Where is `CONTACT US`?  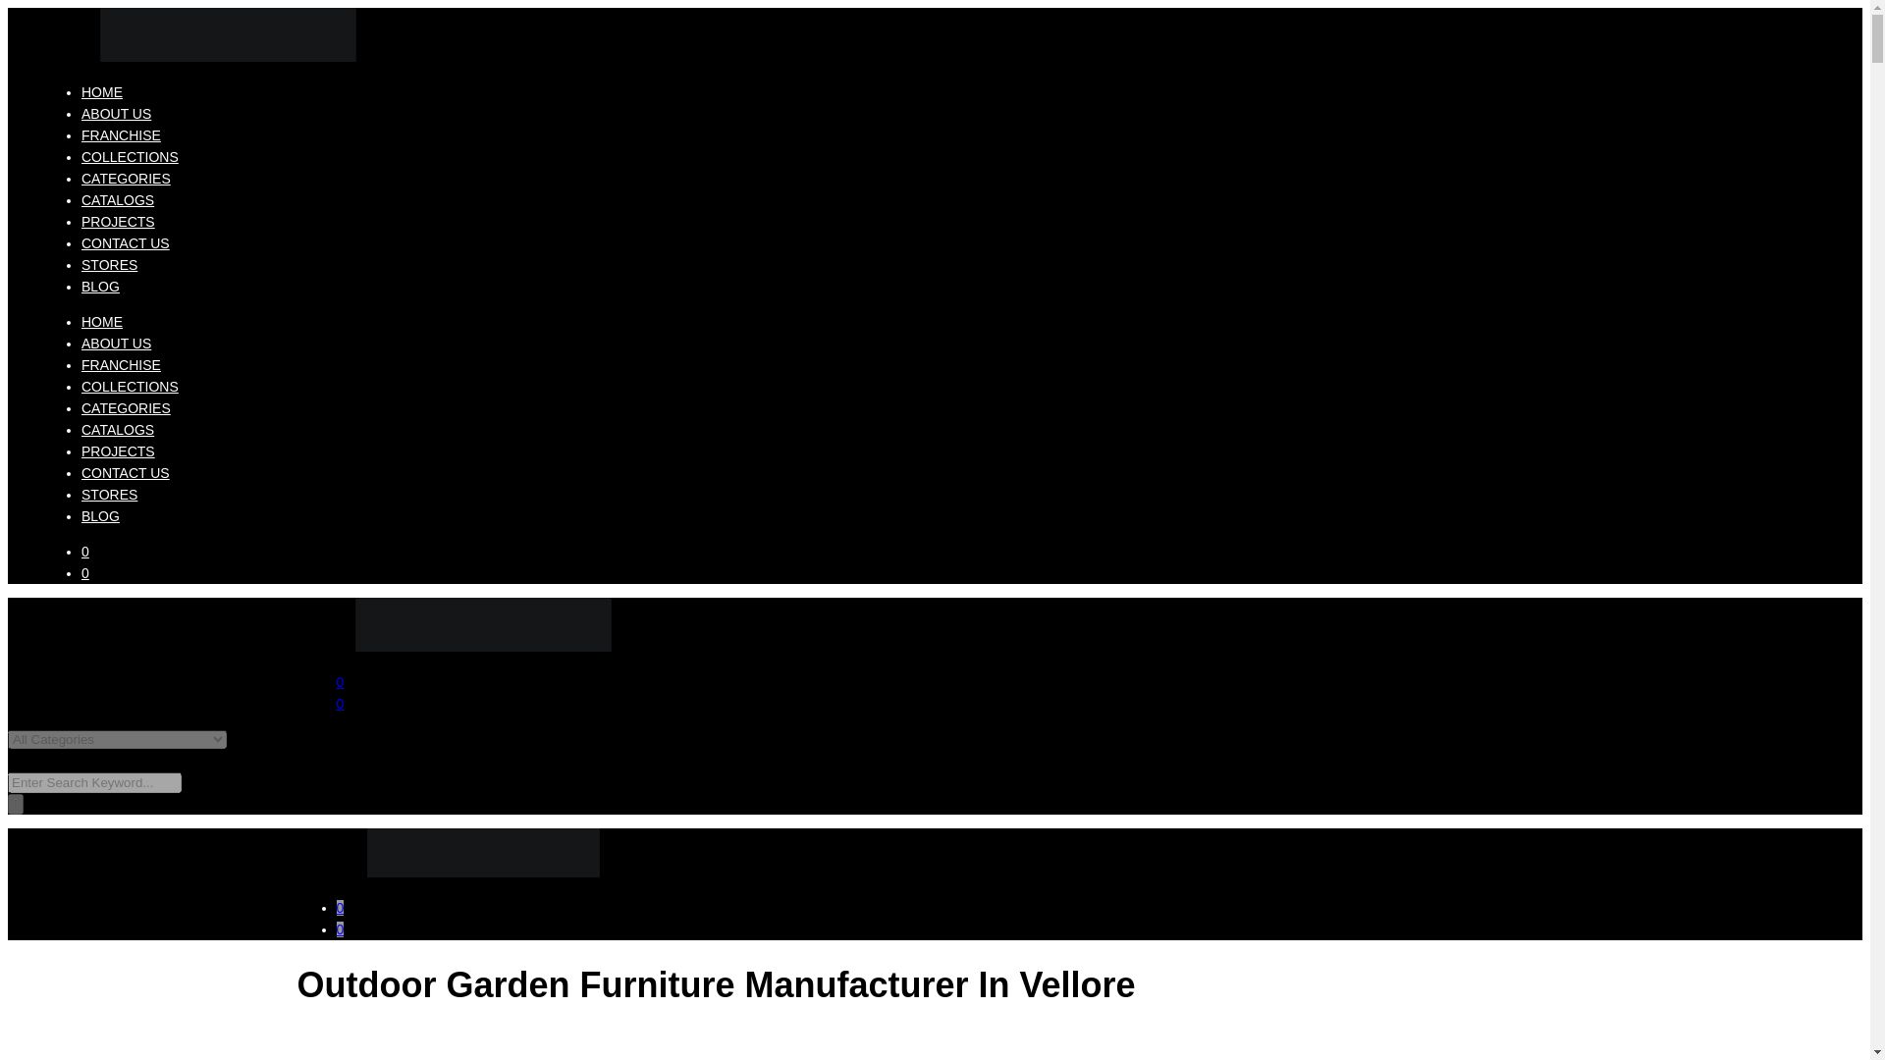
CONTACT US is located at coordinates (125, 473).